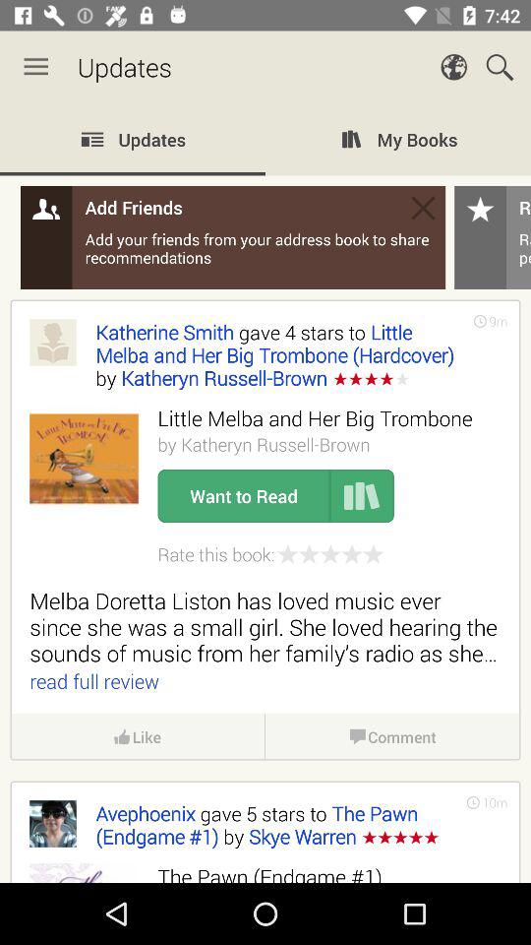 The width and height of the screenshot is (531, 945). What do you see at coordinates (265, 626) in the screenshot?
I see `tap item below the rate this book:` at bounding box center [265, 626].